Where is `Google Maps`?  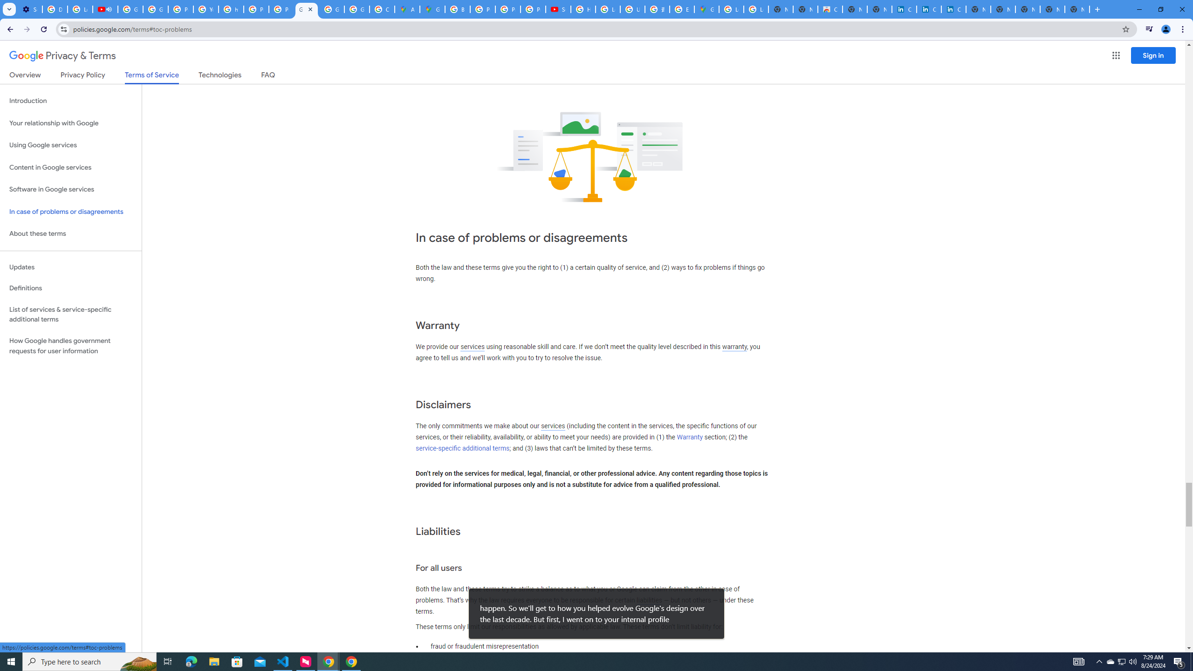 Google Maps is located at coordinates (706, 9).